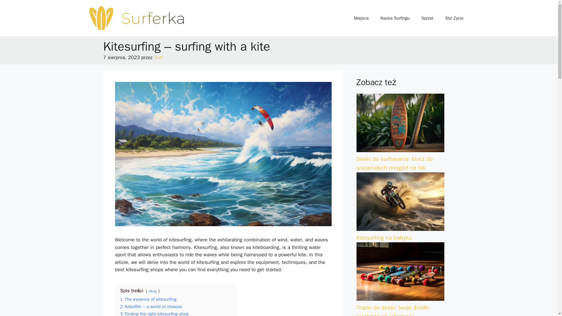 This screenshot has width=562, height=316. What do you see at coordinates (427, 18) in the screenshot?
I see `Sprzet` at bounding box center [427, 18].